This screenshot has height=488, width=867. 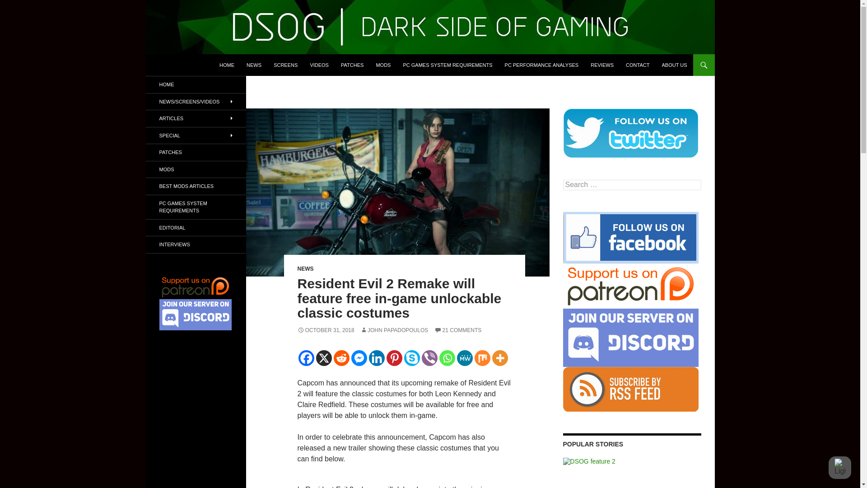 I want to click on More, so click(x=500, y=358).